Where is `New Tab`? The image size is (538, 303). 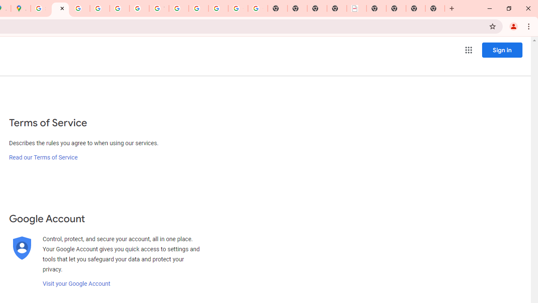 New Tab is located at coordinates (435, 8).